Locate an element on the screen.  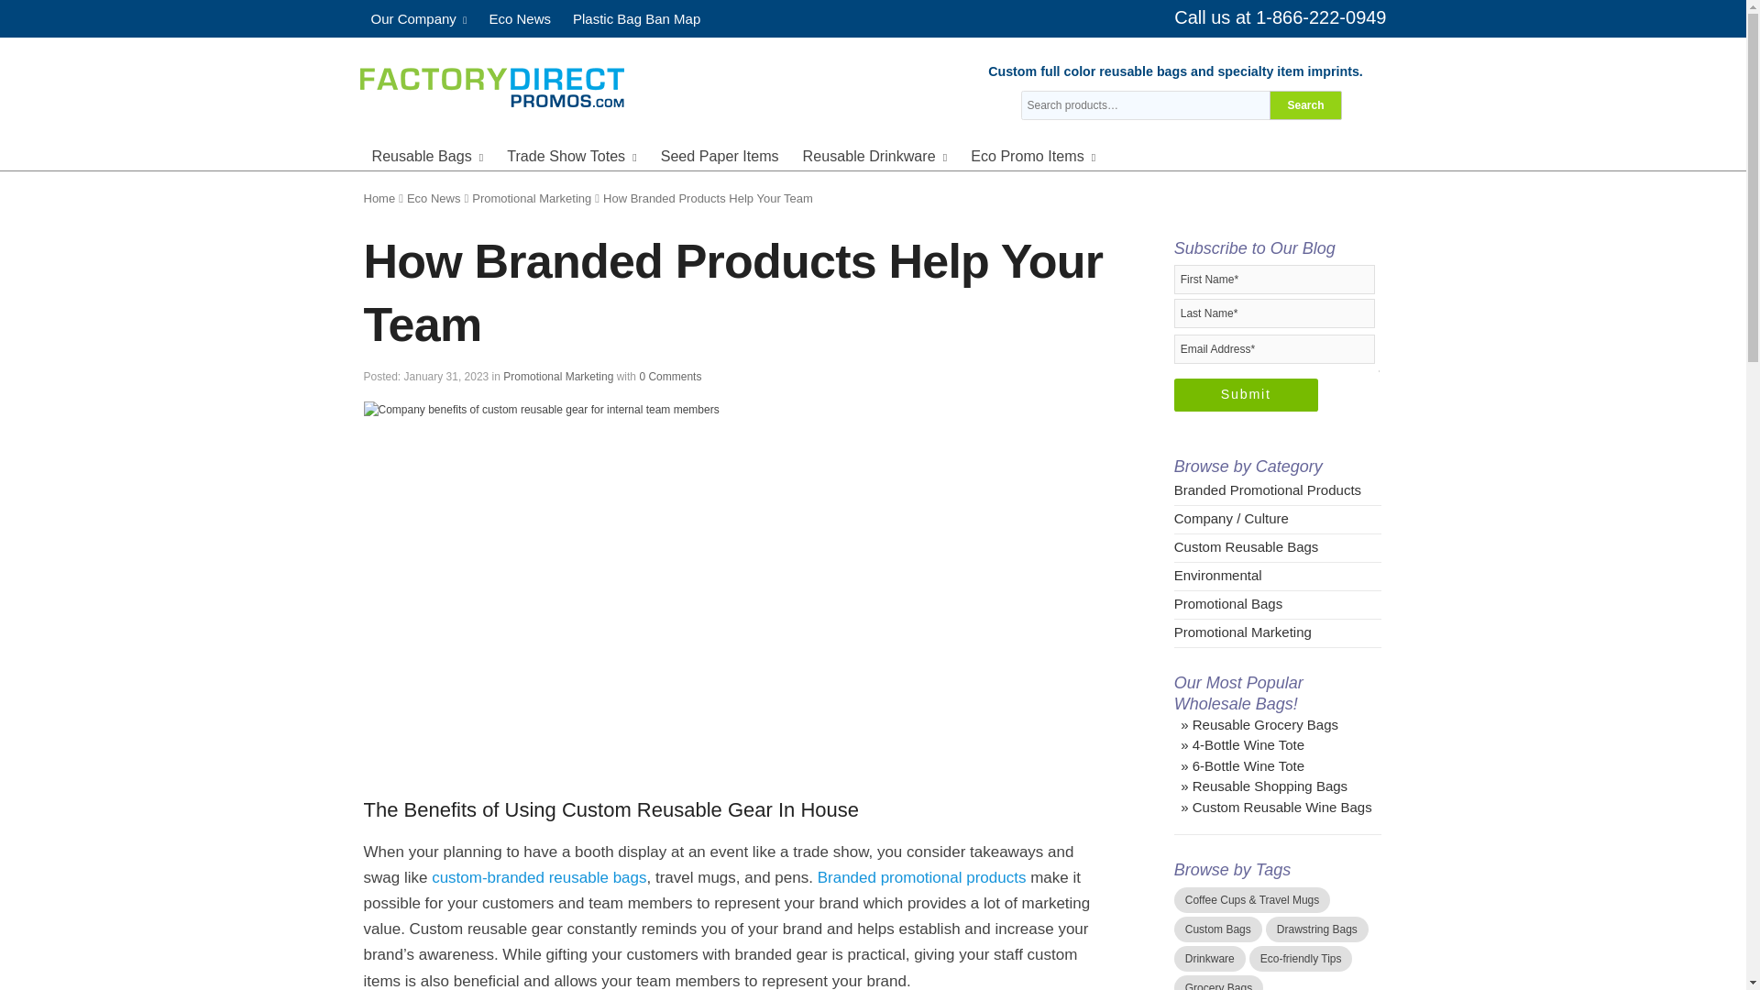
Home is located at coordinates (378, 198).